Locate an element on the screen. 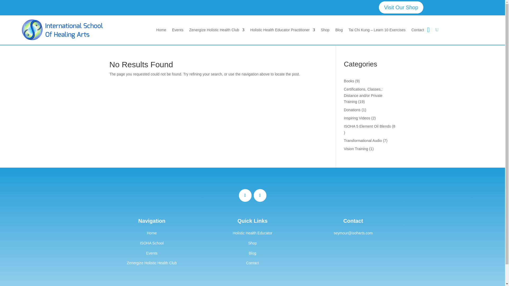  ISOHA 5 Element Oil Blends is located at coordinates (367, 126).